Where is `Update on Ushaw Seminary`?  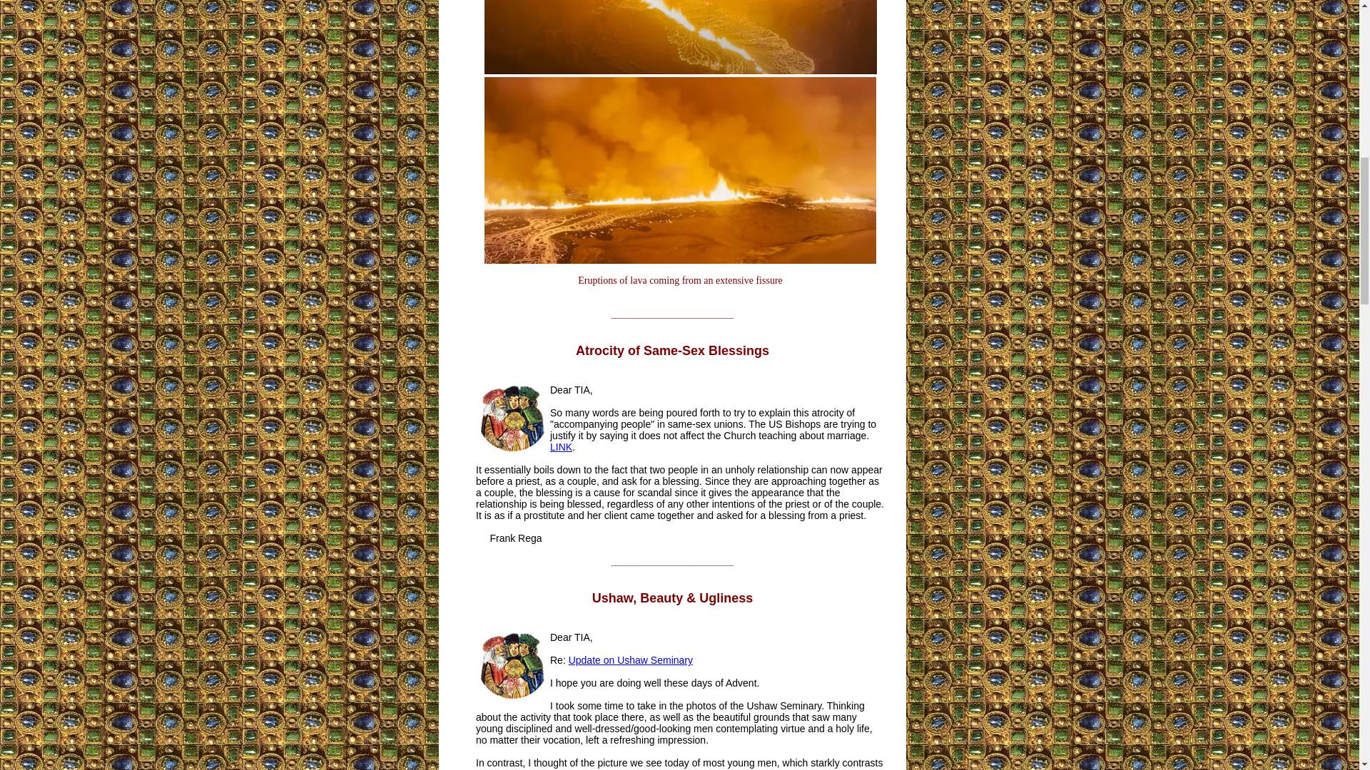
Update on Ushaw Seminary is located at coordinates (631, 660).